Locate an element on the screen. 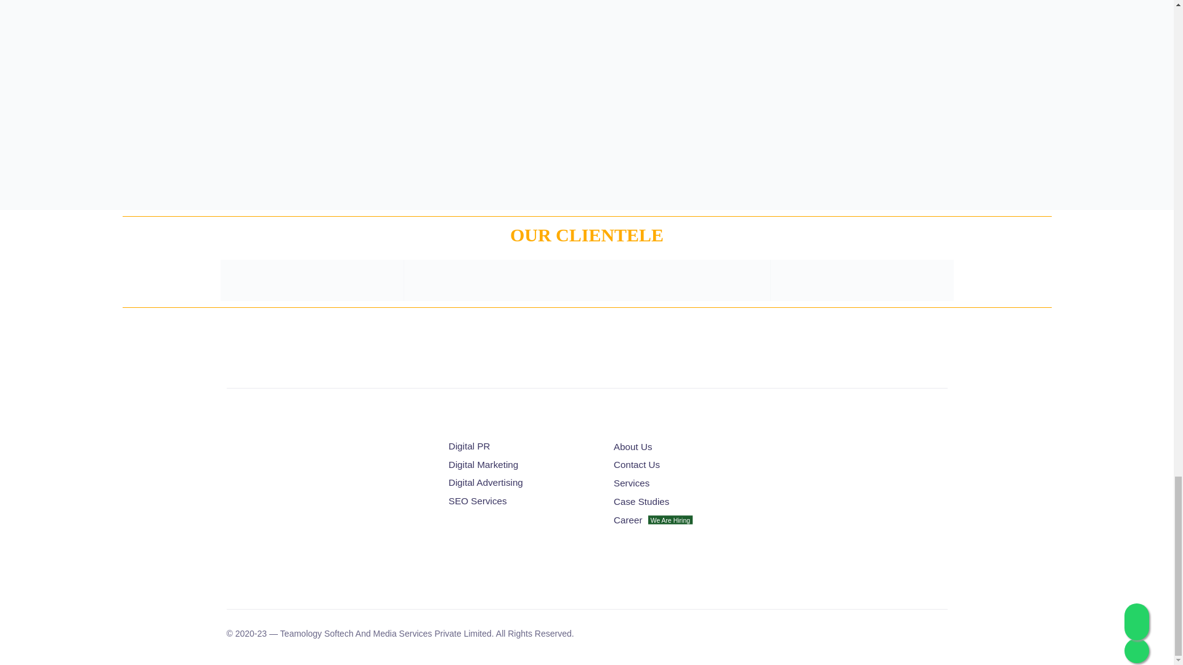 This screenshot has height=665, width=1183. CareerWe Are Hiring is located at coordinates (690, 520).